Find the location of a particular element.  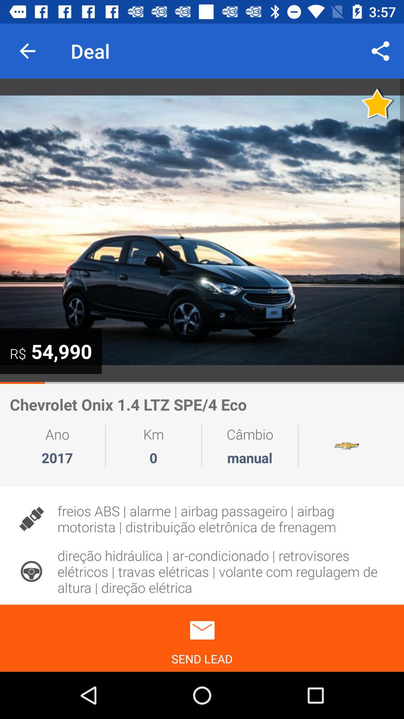

turn on item to the left of the deal icon is located at coordinates (27, 51).